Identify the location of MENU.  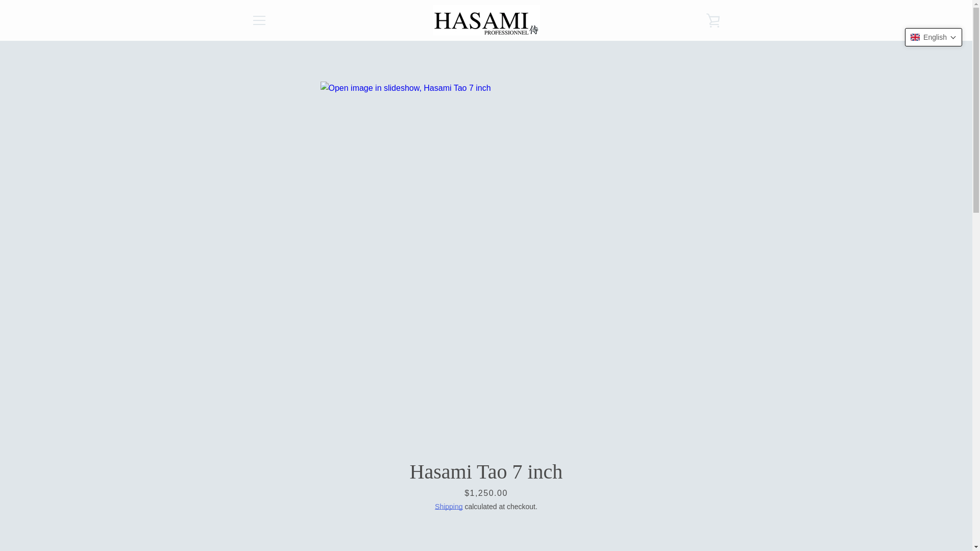
(258, 20).